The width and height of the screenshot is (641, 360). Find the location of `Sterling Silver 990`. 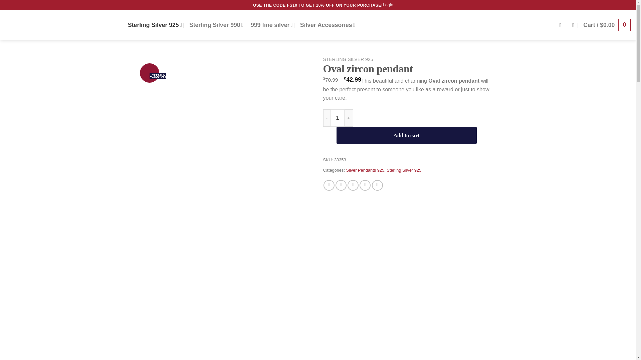

Sterling Silver 990 is located at coordinates (216, 25).